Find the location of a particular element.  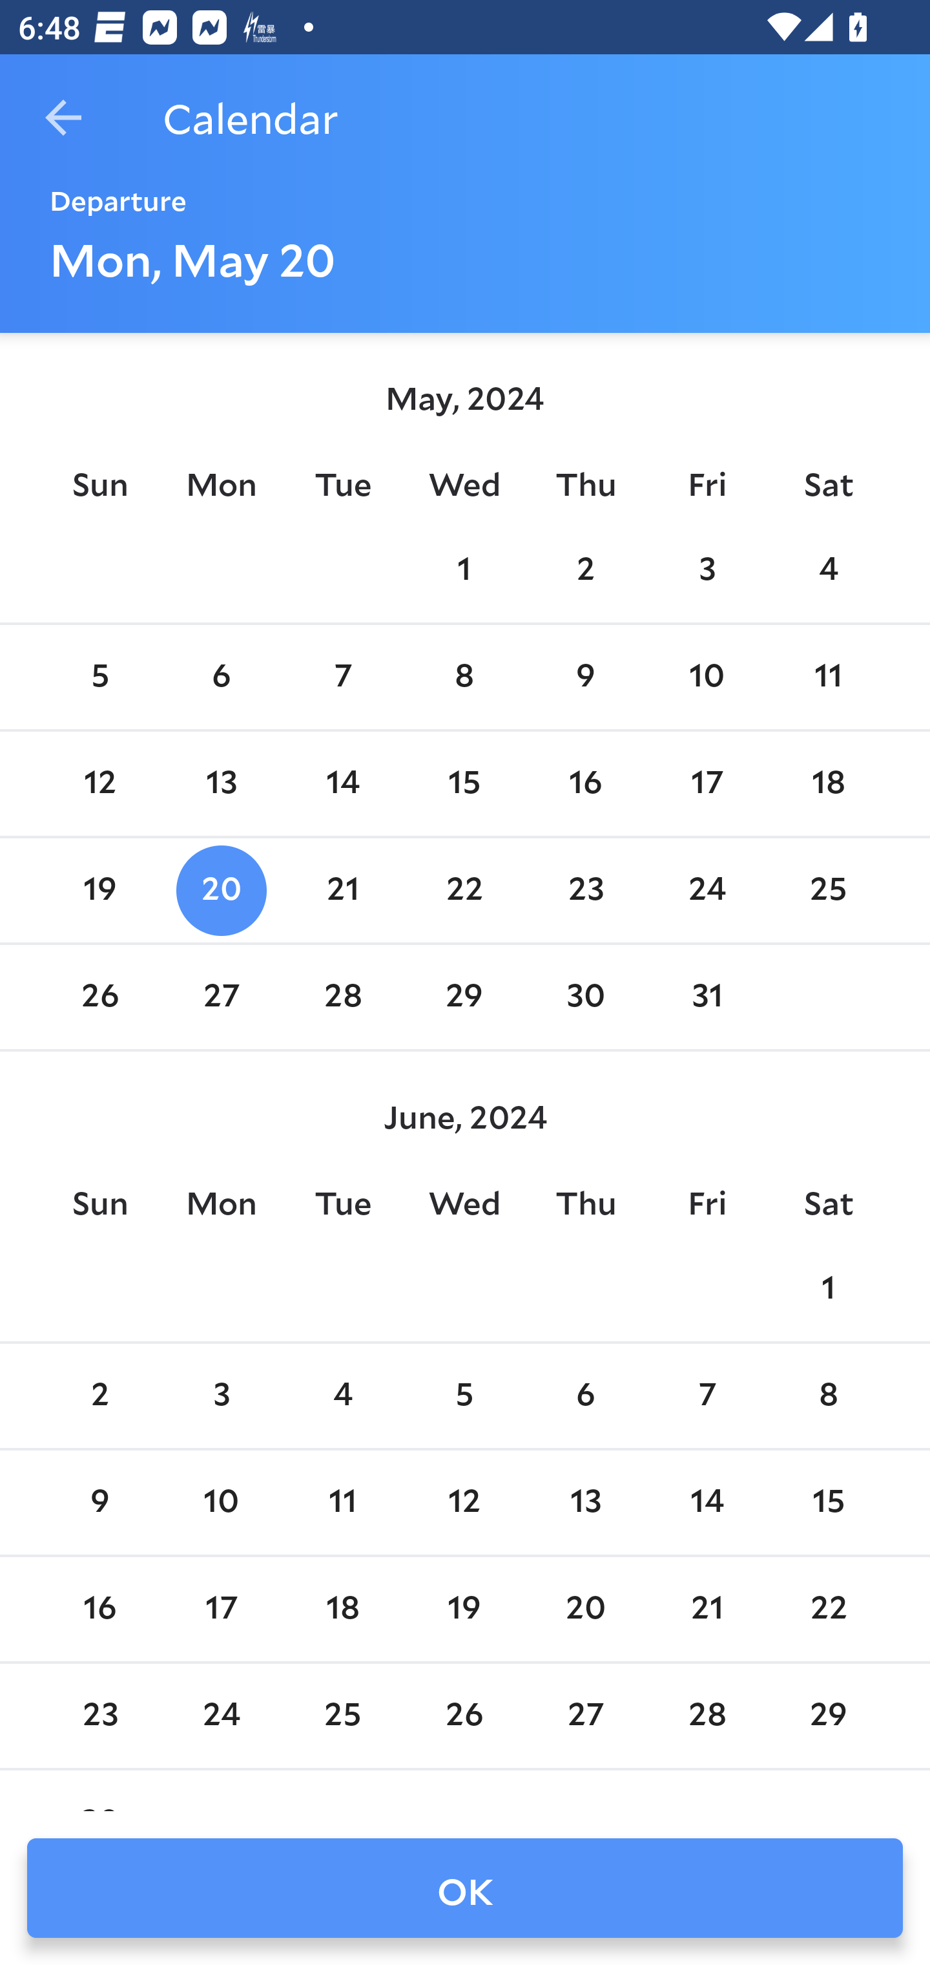

18 is located at coordinates (828, 783).